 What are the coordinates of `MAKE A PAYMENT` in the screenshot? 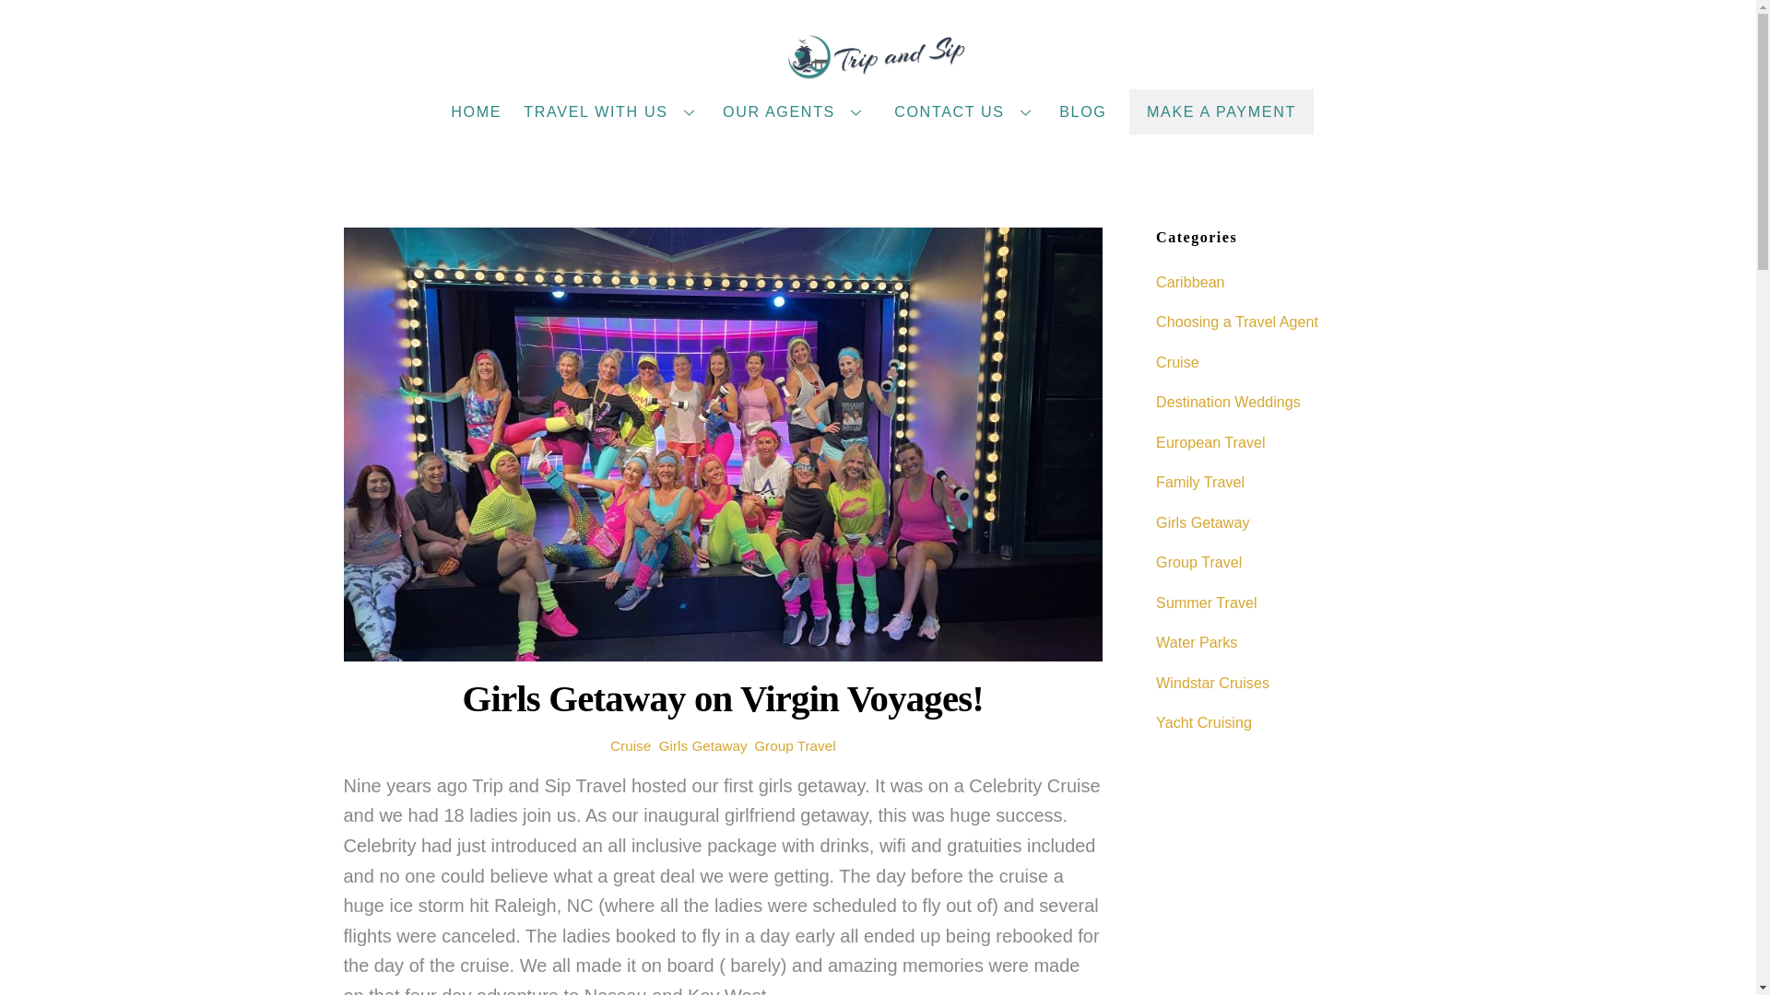 It's located at (1221, 111).